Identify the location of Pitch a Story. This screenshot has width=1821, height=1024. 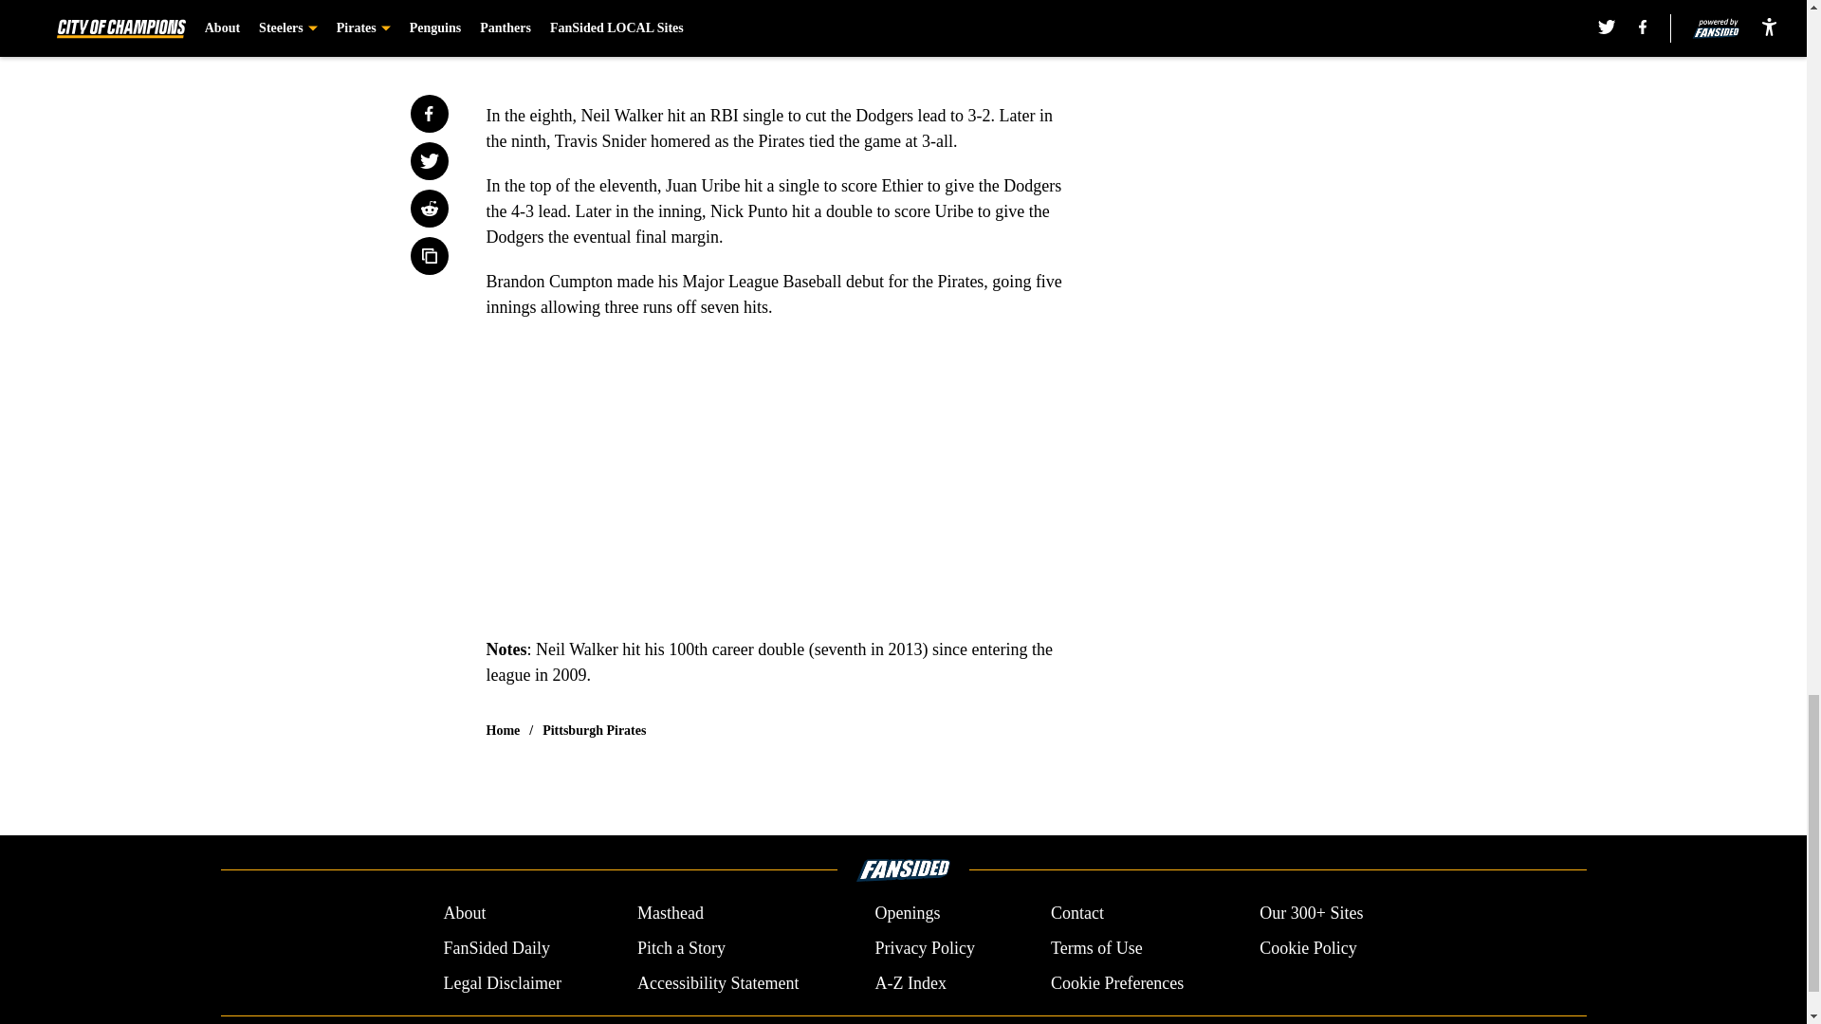
(681, 948).